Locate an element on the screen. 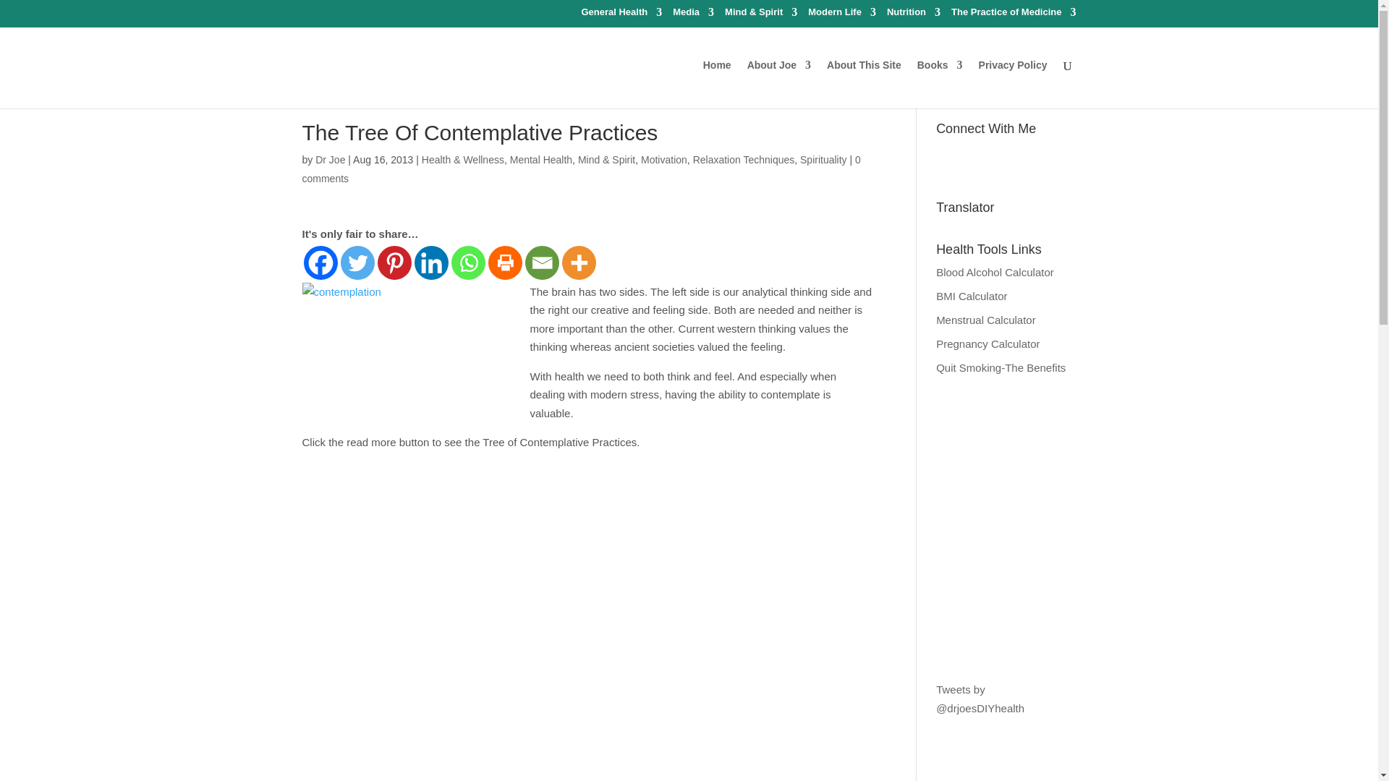  Media is located at coordinates (693, 15).